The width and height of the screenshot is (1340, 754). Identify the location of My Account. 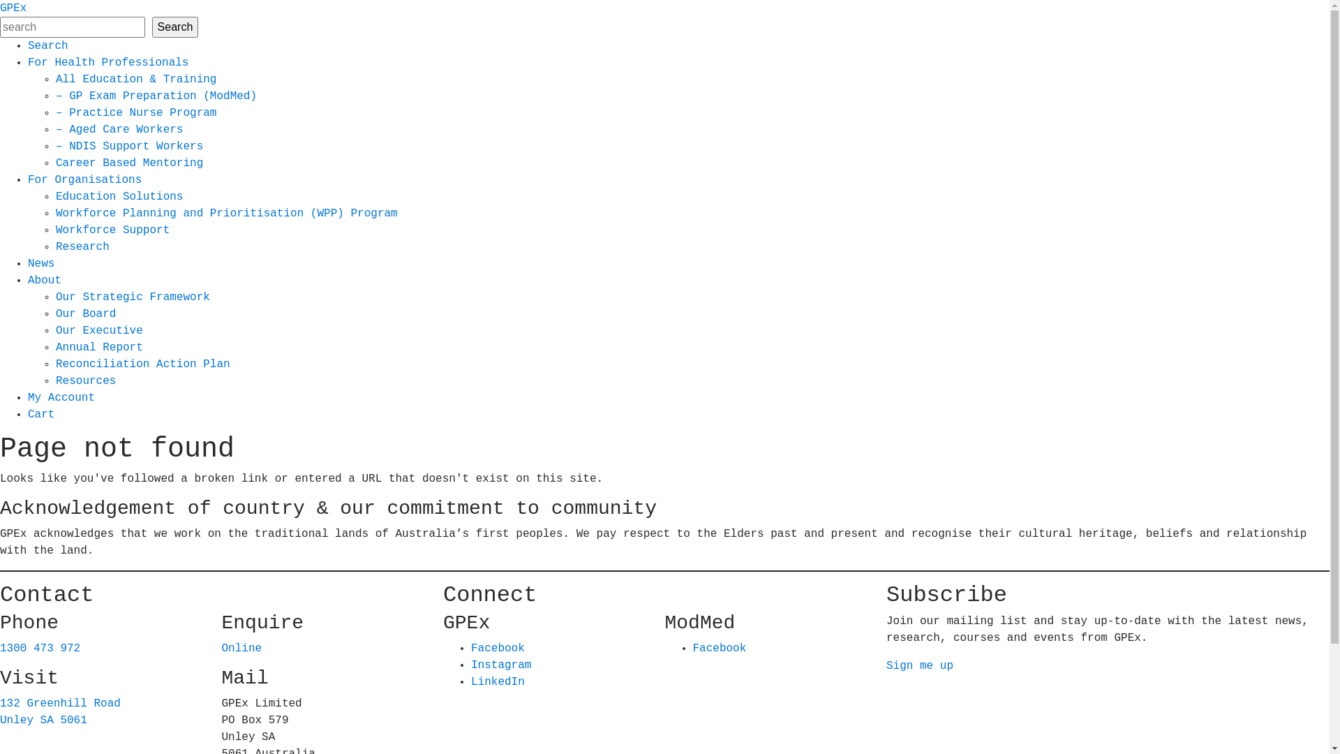
(61, 398).